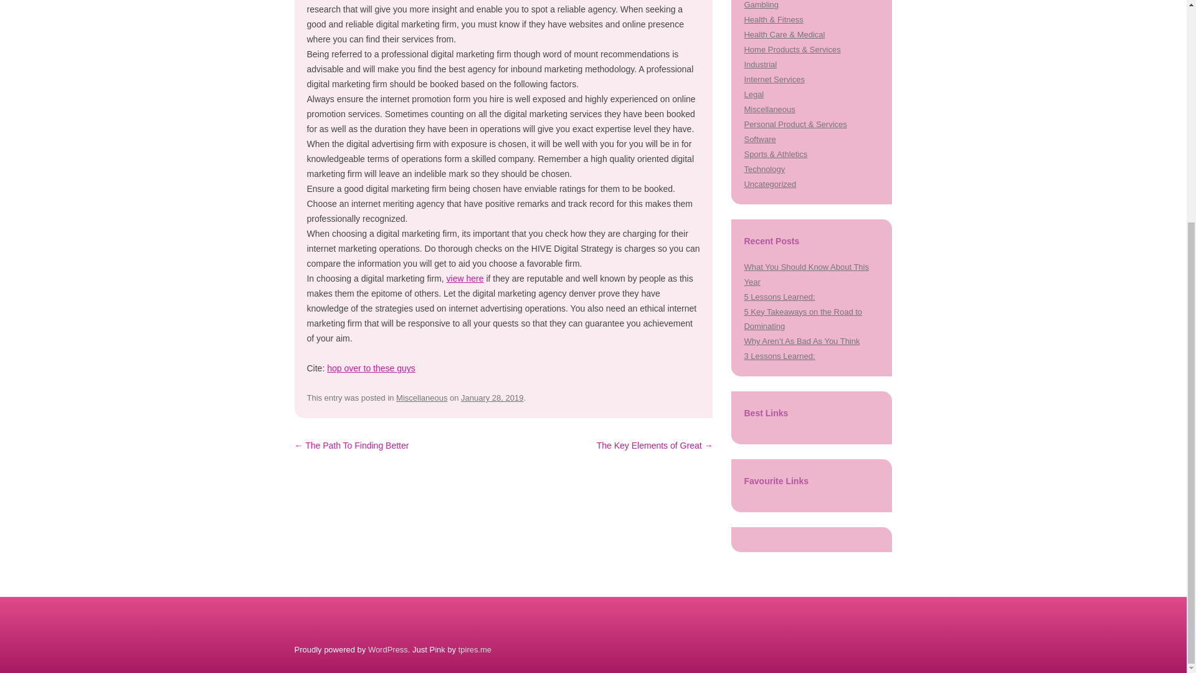 This screenshot has height=673, width=1196. What do you see at coordinates (387, 649) in the screenshot?
I see `Semantic Personal Publishing Platform` at bounding box center [387, 649].